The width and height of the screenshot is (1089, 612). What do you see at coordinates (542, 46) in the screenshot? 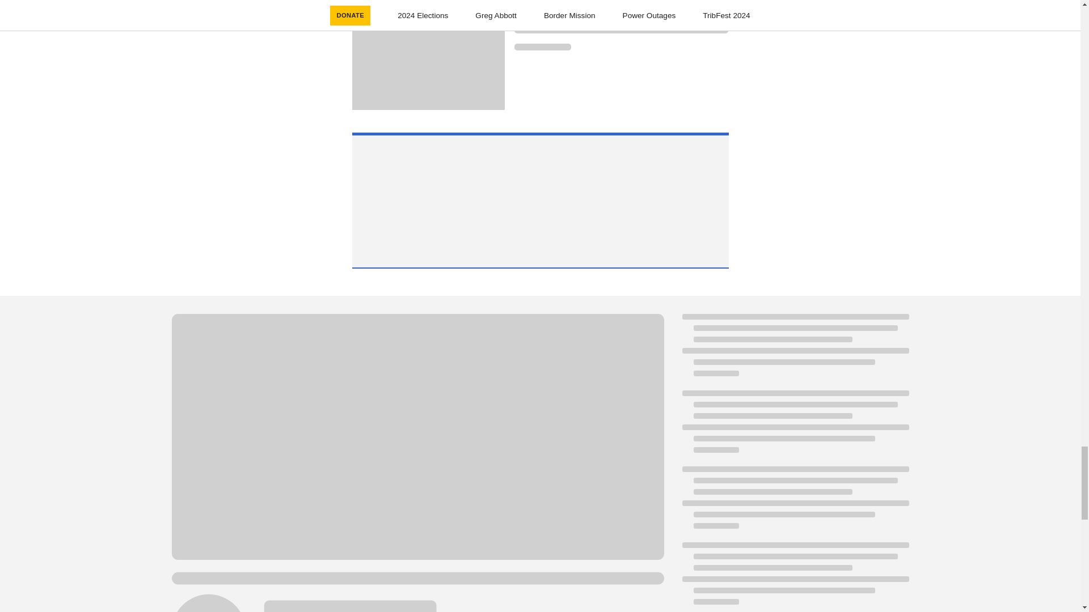
I see `Loading indicator` at bounding box center [542, 46].